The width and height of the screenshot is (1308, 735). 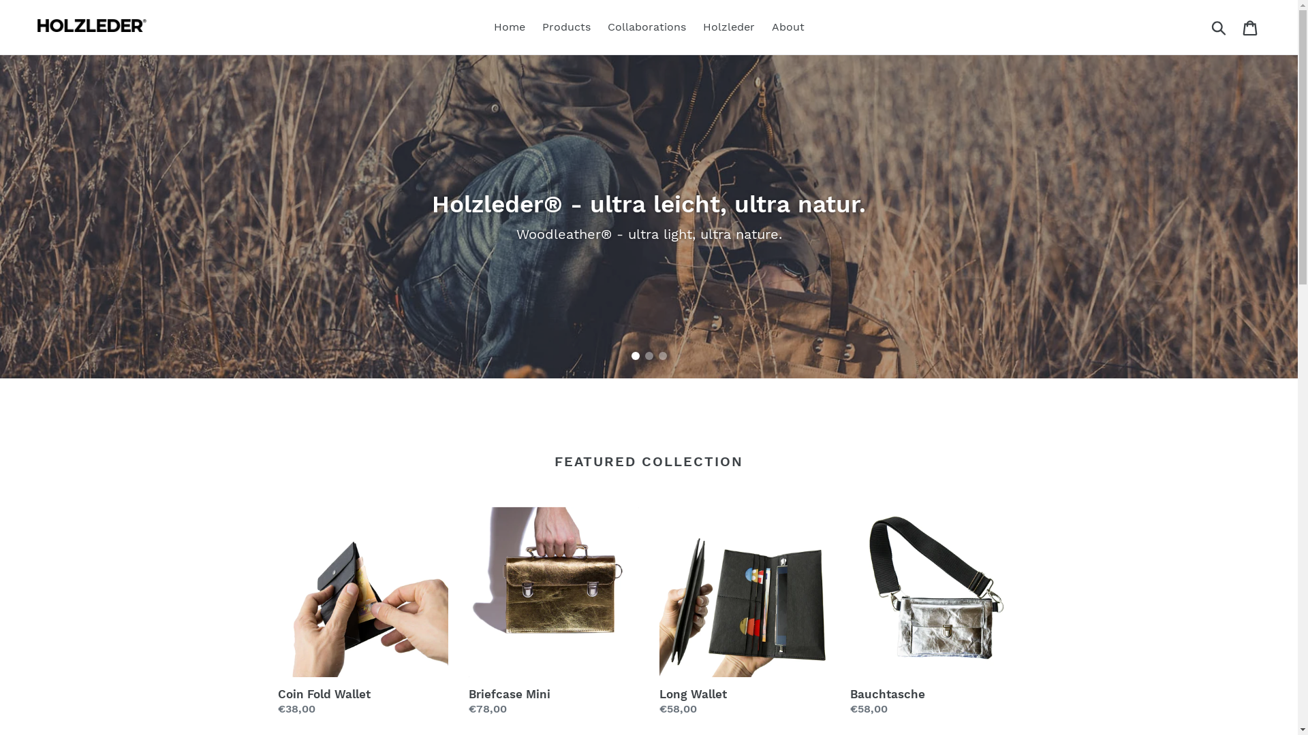 I want to click on Bauchtasche, so click(x=935, y=612).